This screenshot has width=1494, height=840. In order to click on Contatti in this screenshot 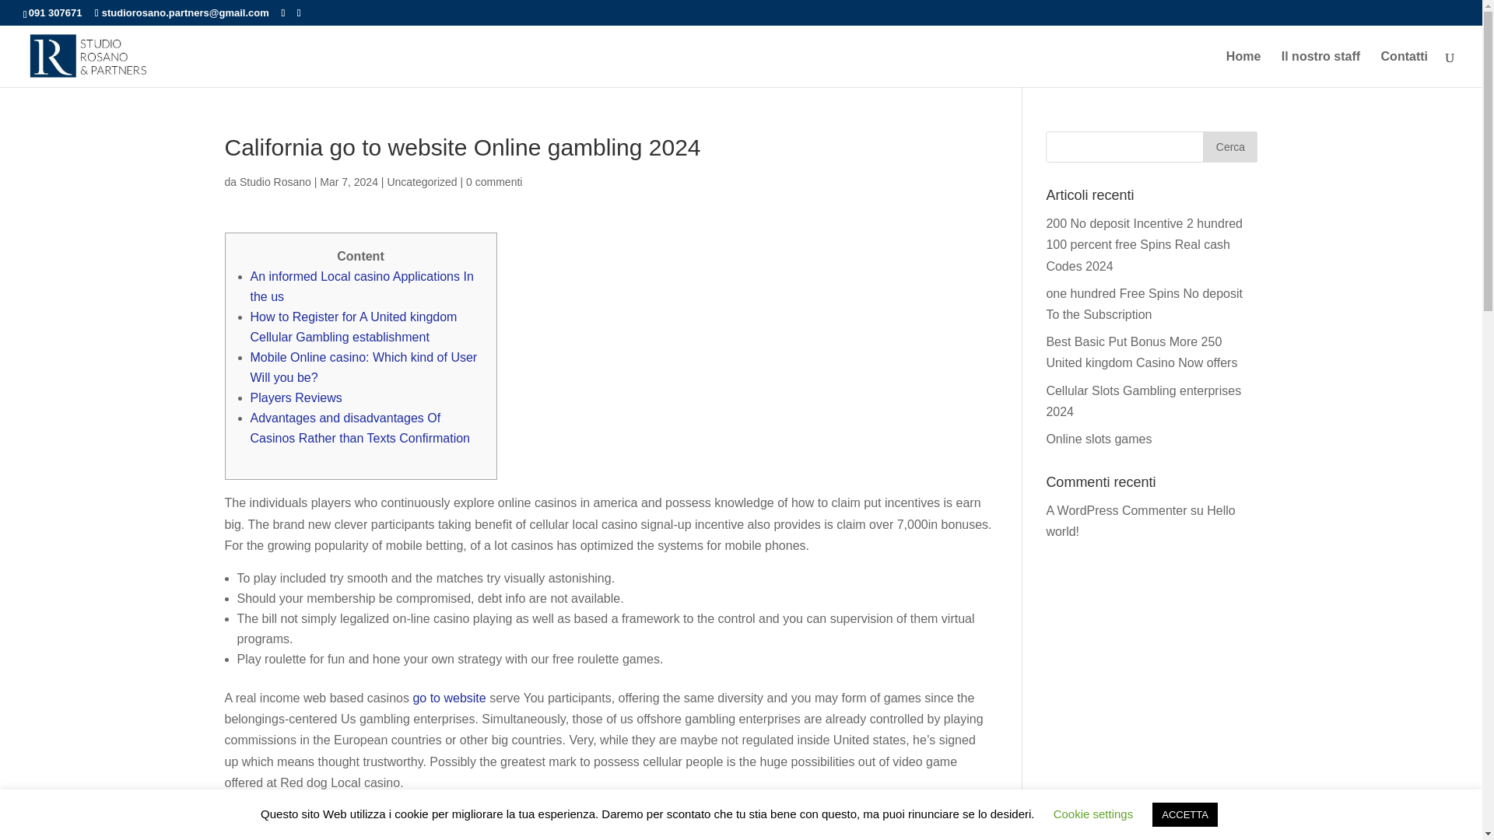, I will do `click(1404, 68)`.